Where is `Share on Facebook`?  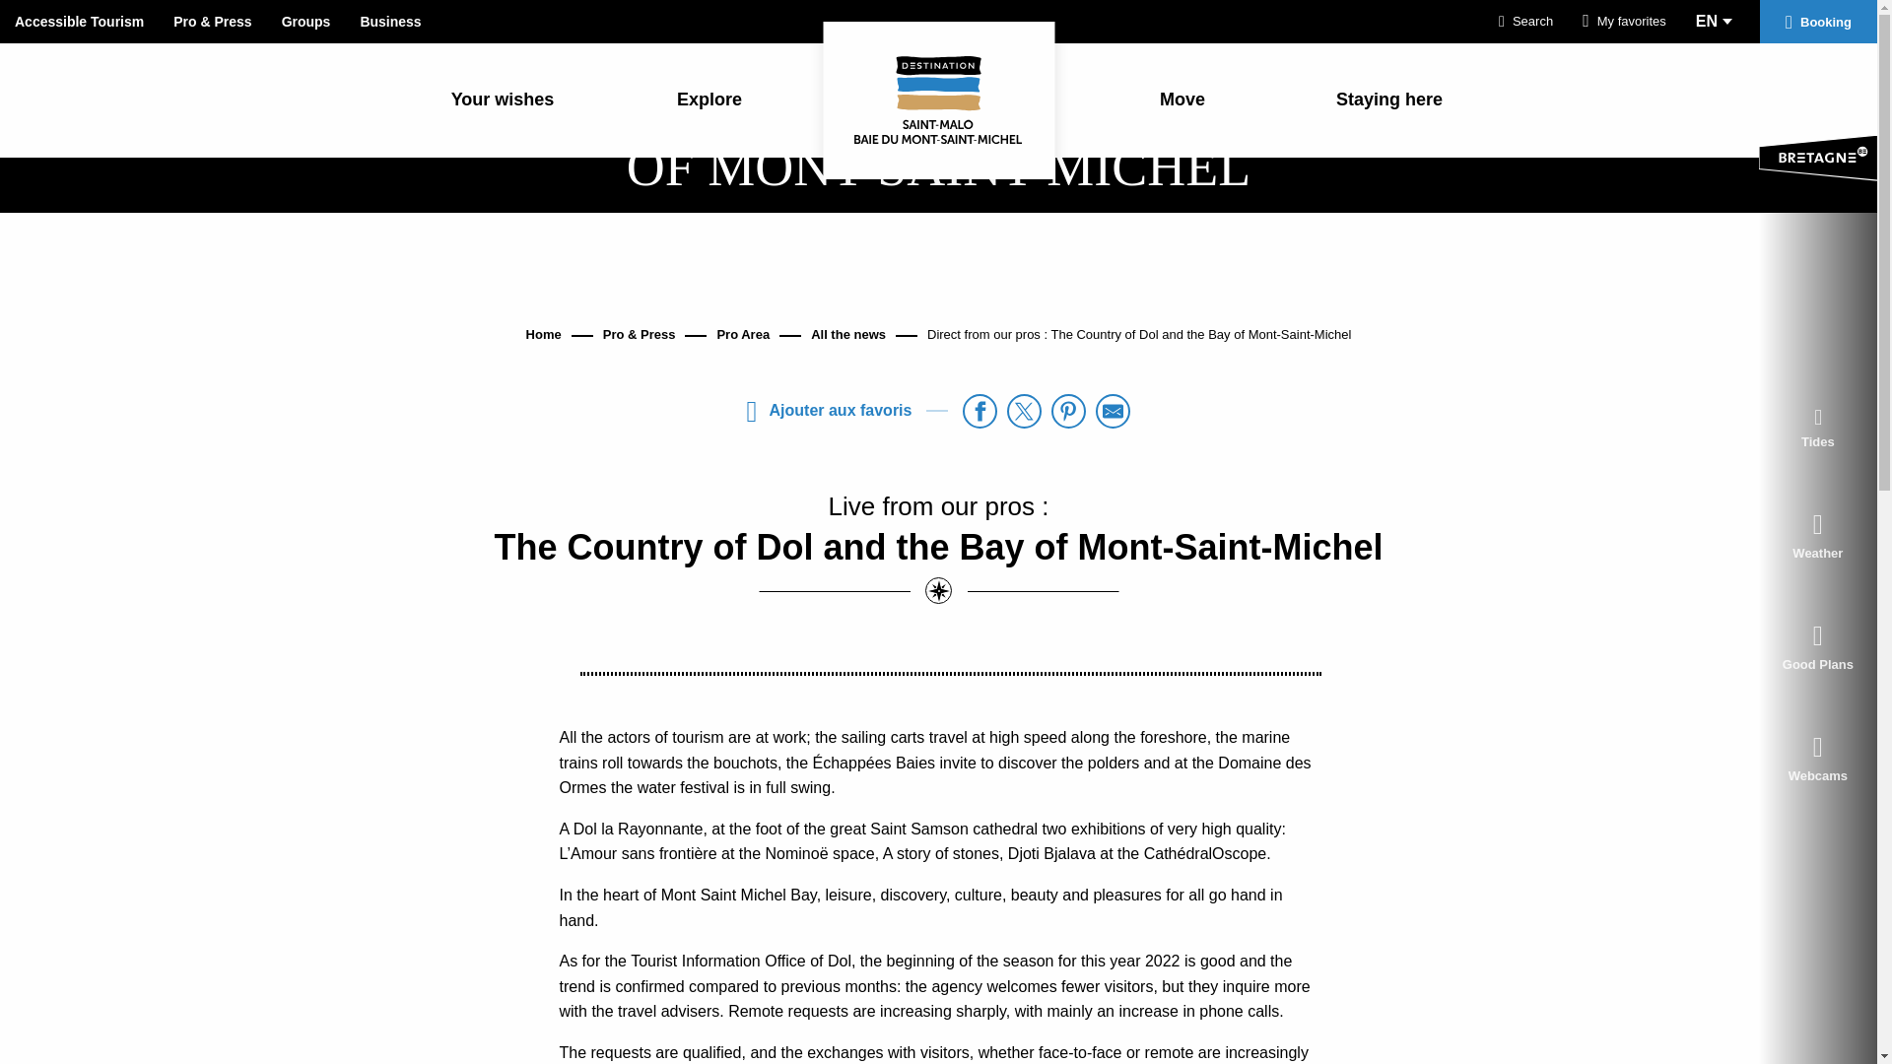
Share on Facebook is located at coordinates (980, 411).